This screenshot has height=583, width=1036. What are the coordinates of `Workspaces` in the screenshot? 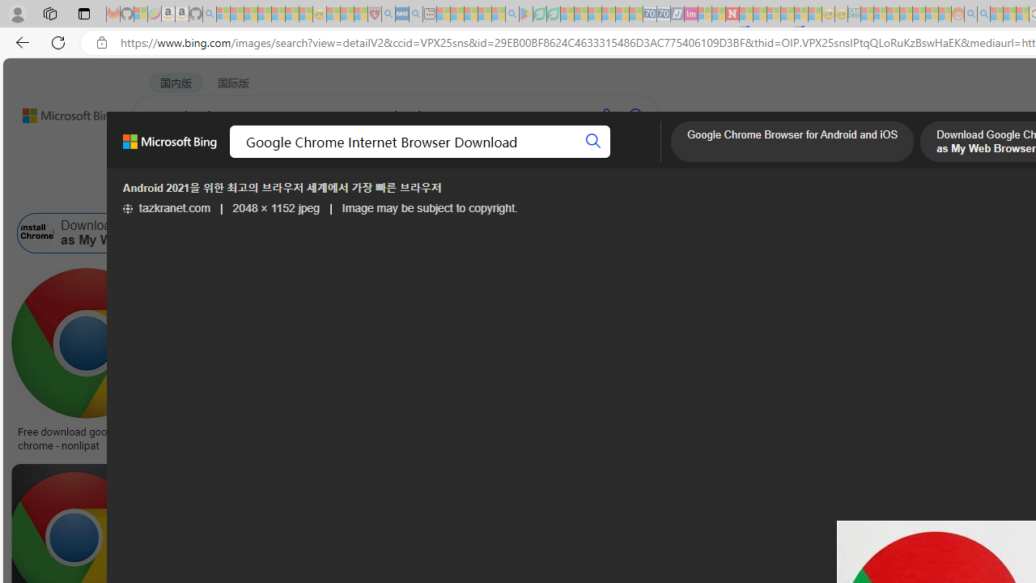 It's located at (49, 13).